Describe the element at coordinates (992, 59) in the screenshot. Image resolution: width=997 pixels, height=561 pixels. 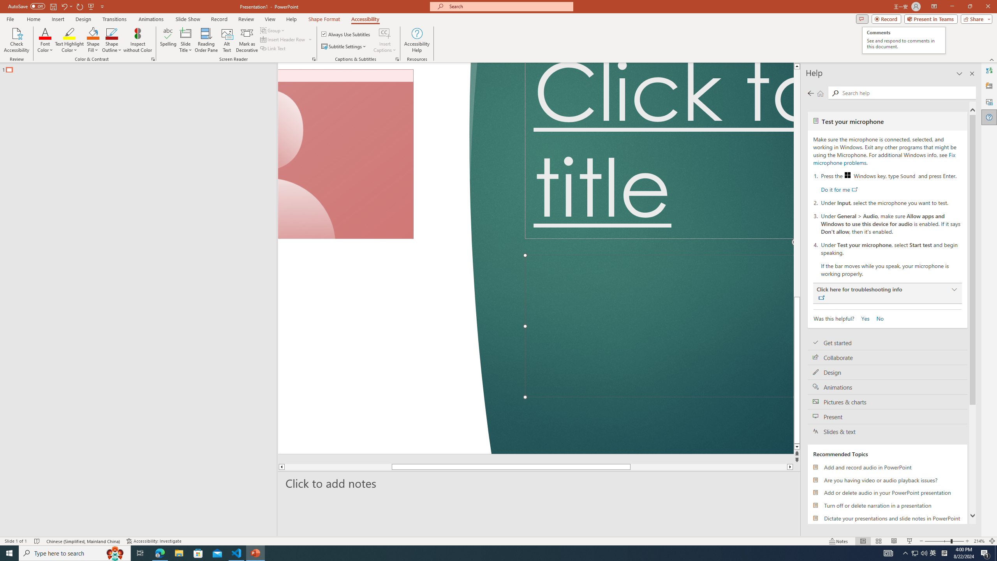
I see `Collapse the Ribbon` at that location.